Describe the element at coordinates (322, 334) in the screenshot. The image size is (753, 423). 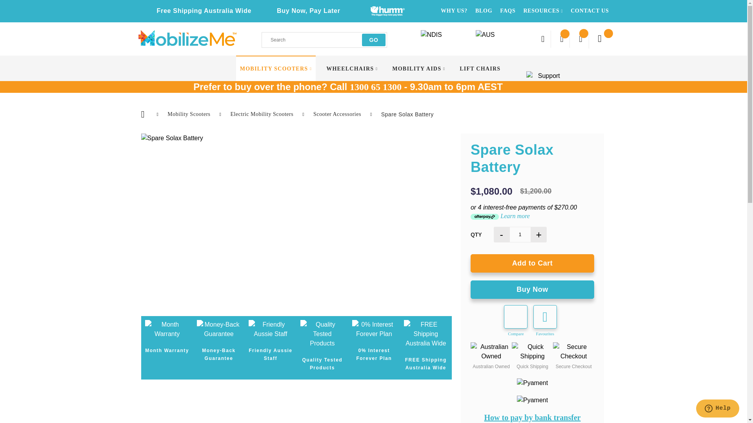
I see `Quality Tested Products` at that location.